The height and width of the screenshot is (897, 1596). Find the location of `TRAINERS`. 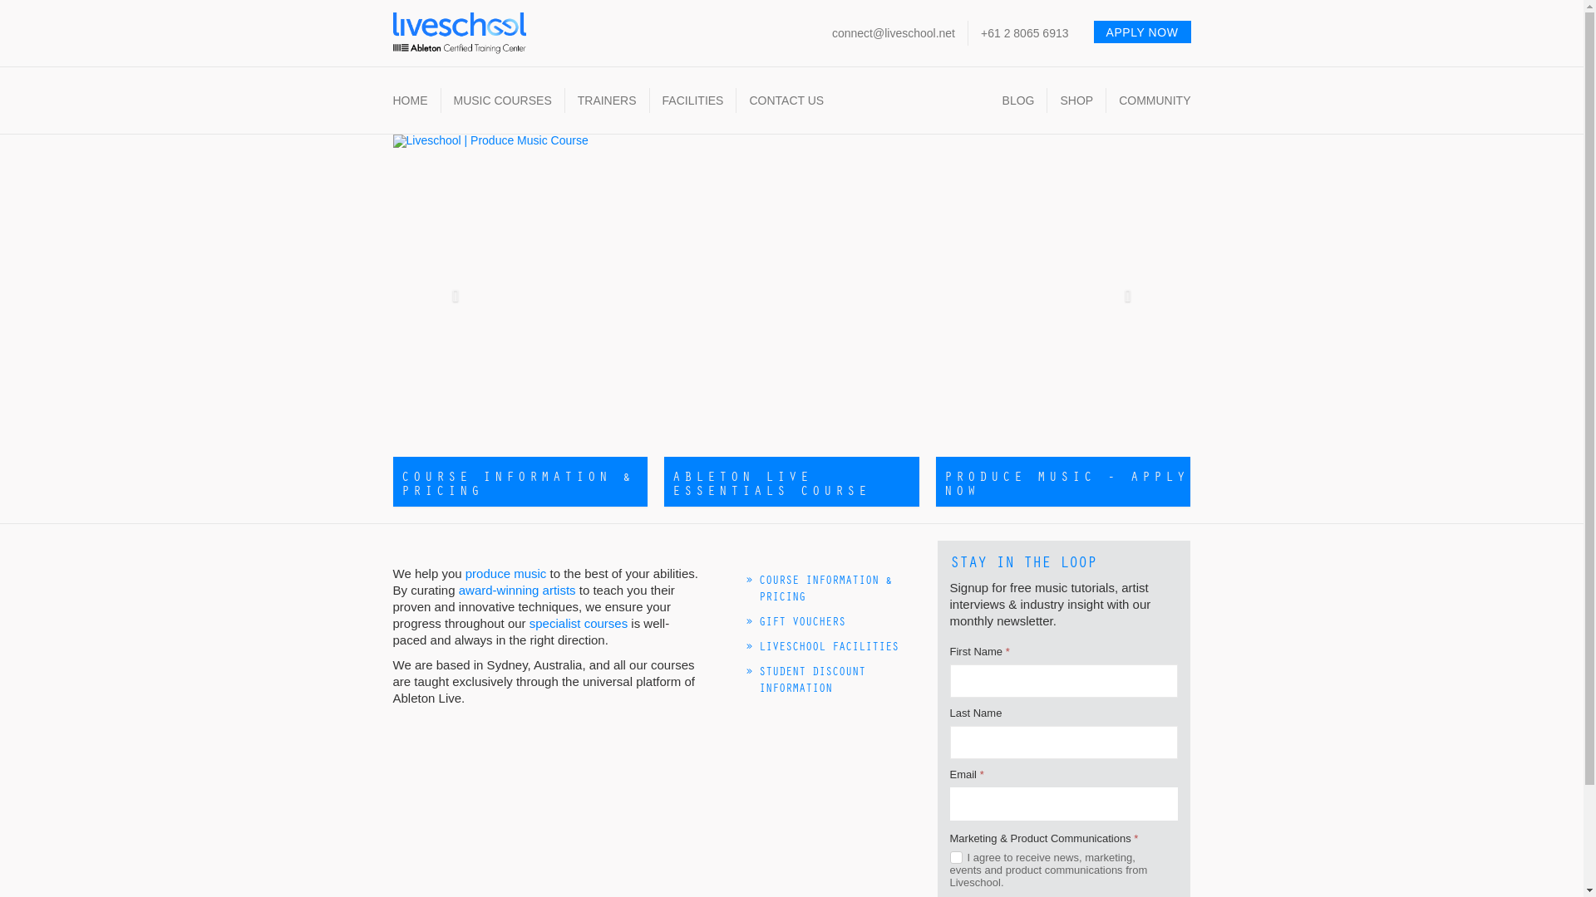

TRAINERS is located at coordinates (607, 100).